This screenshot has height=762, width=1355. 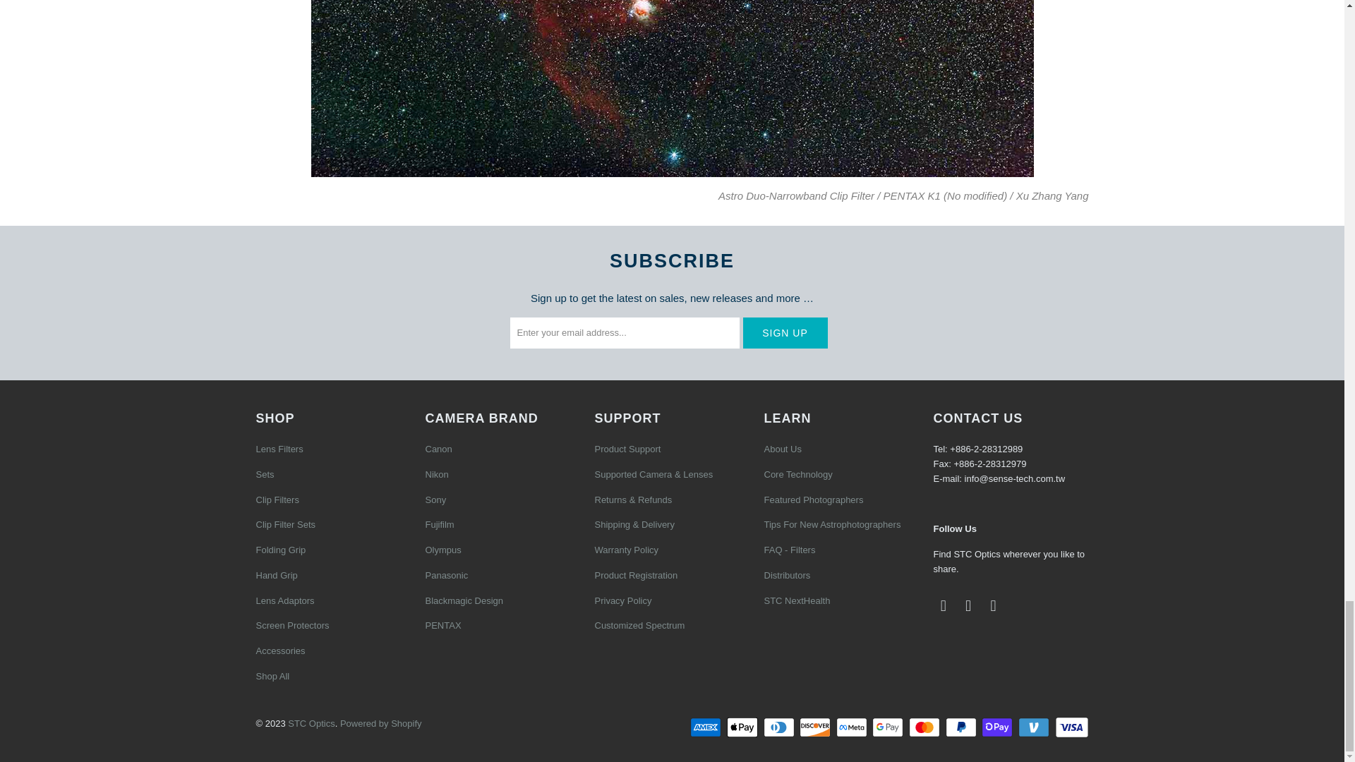 What do you see at coordinates (853, 727) in the screenshot?
I see `Meta Pay` at bounding box center [853, 727].